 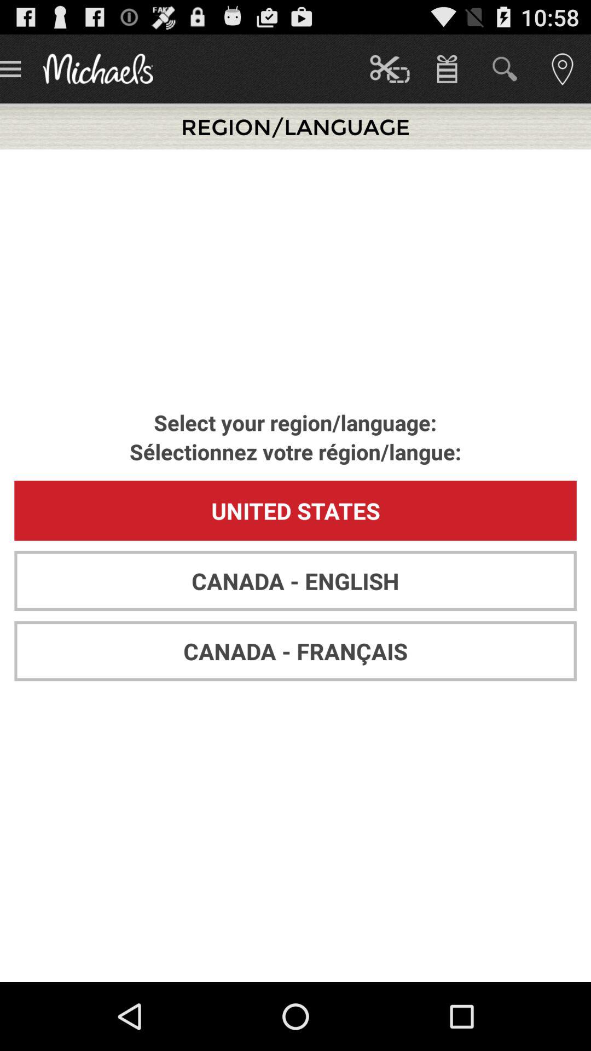 I want to click on open canada - english item, so click(x=296, y=581).